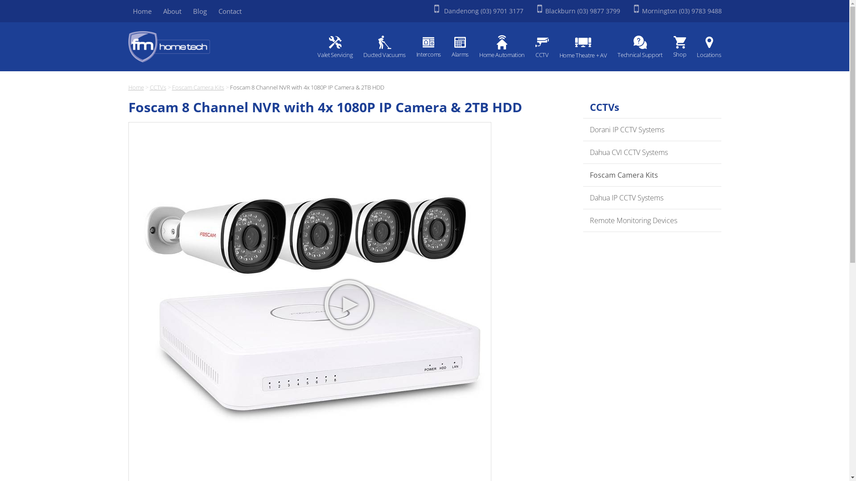  I want to click on (03) 9877 3799, so click(599, 11).